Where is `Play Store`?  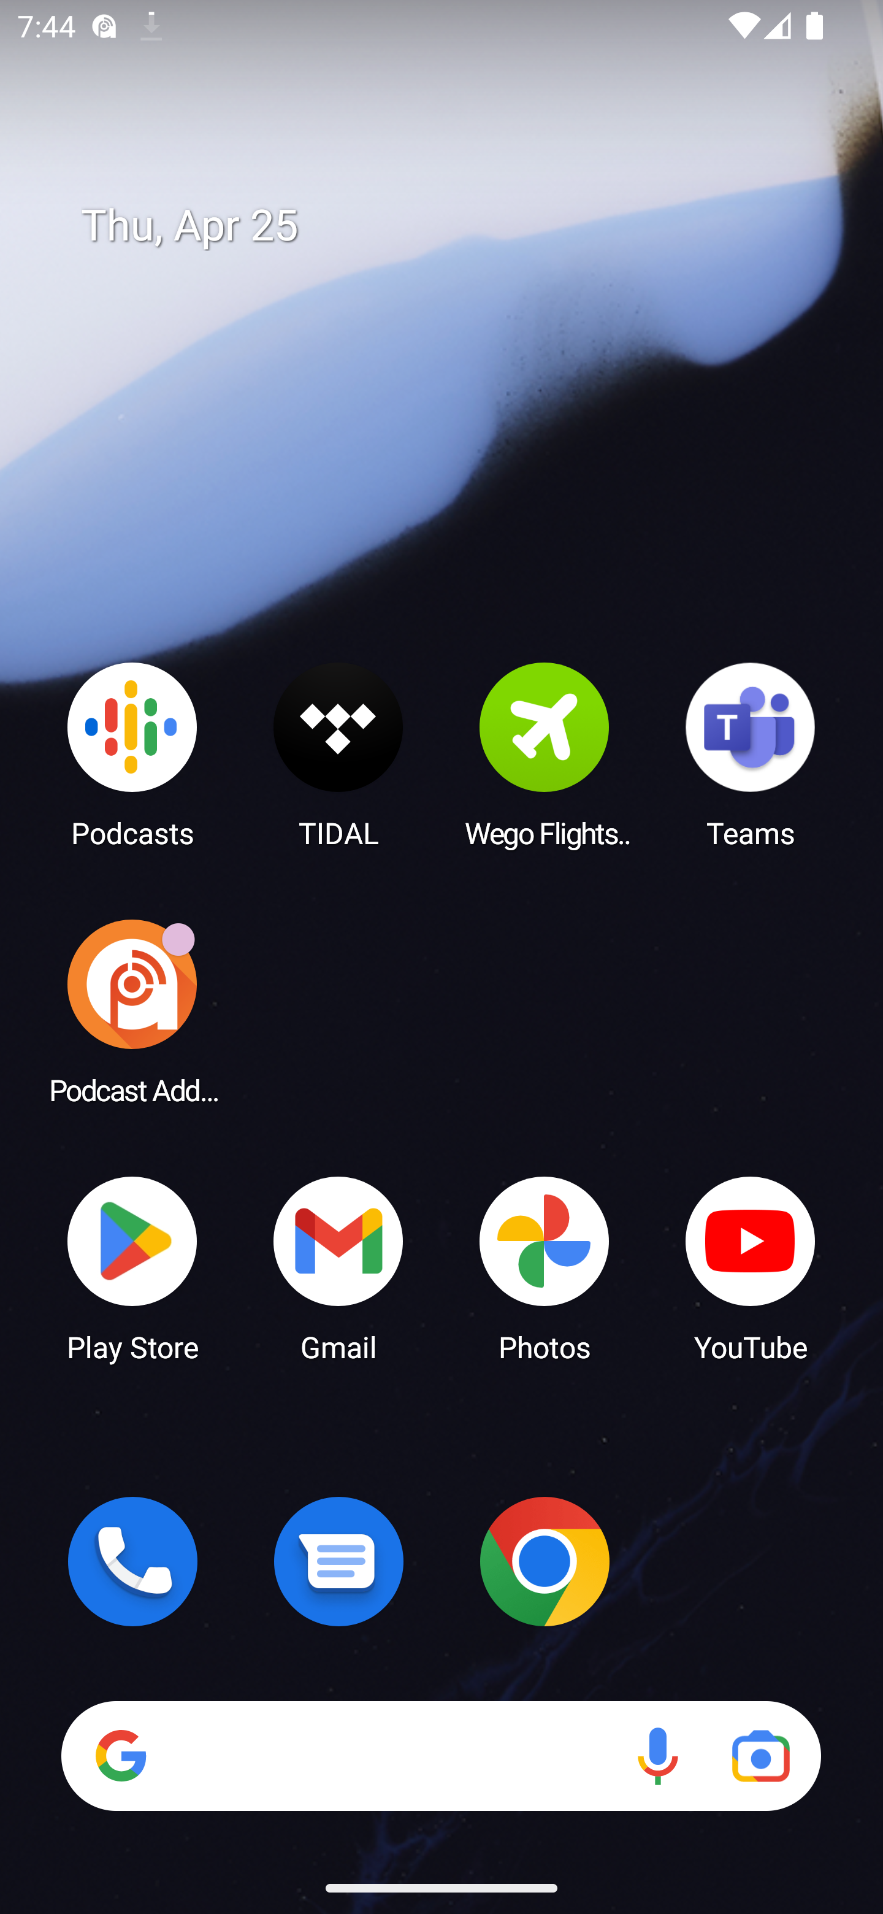
Play Store is located at coordinates (132, 1267).